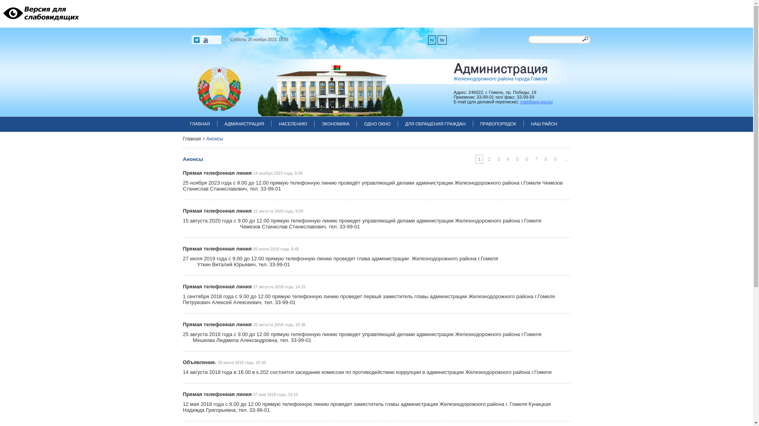 This screenshot has height=426, width=759. What do you see at coordinates (489, 159) in the screenshot?
I see `2` at bounding box center [489, 159].